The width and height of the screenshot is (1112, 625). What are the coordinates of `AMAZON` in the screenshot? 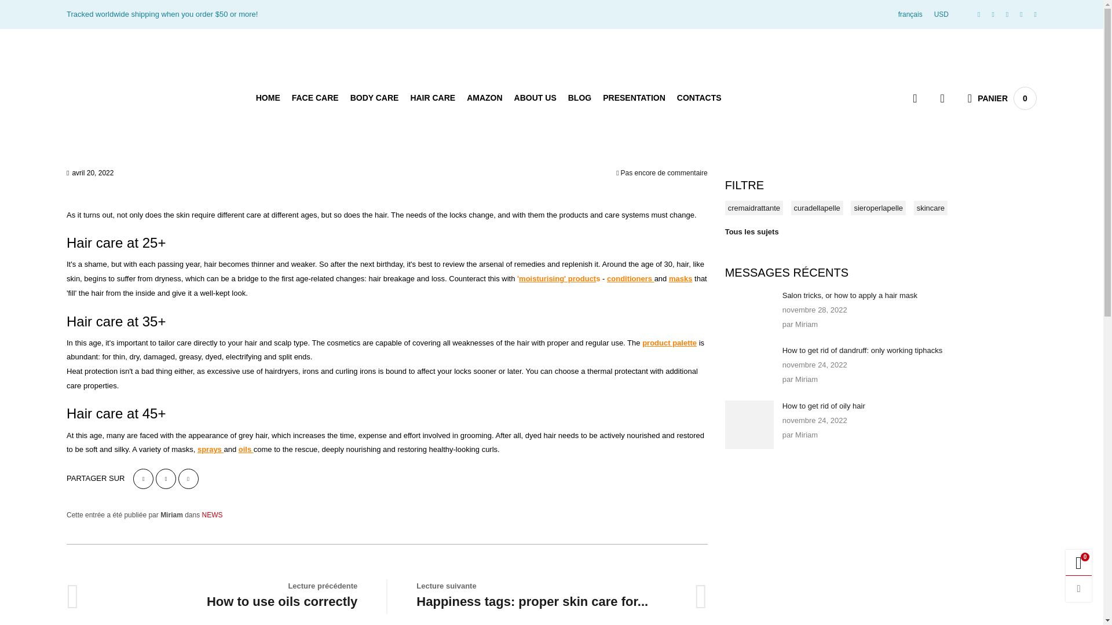 It's located at (484, 97).